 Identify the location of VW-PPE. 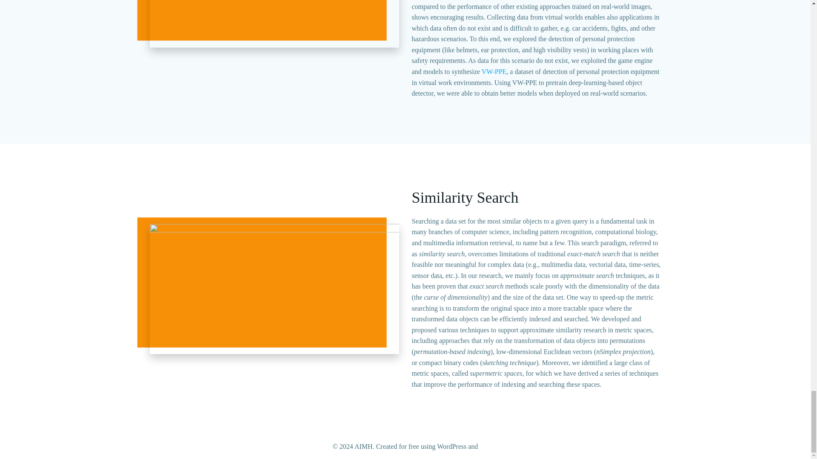
(494, 71).